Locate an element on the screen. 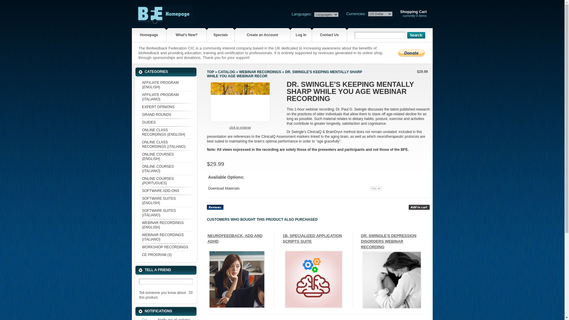 This screenshot has height=320, width=569.  Tell A Friend  is located at coordinates (191, 292).